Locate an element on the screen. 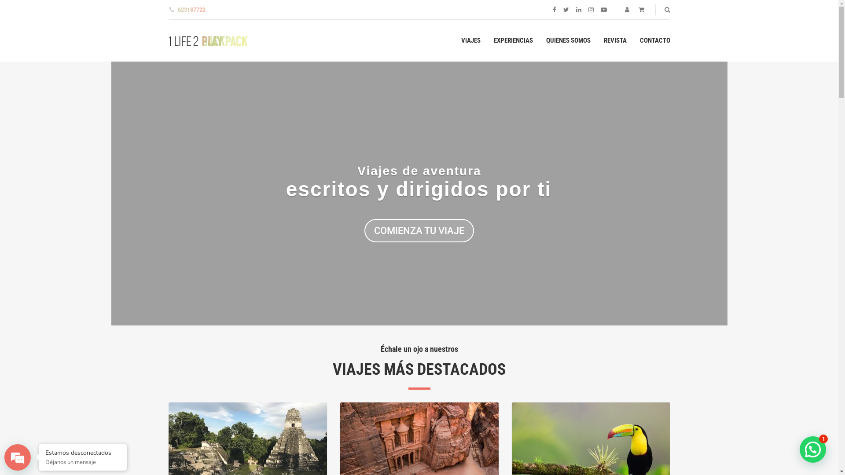  EXPERIENCIAS is located at coordinates (513, 40).